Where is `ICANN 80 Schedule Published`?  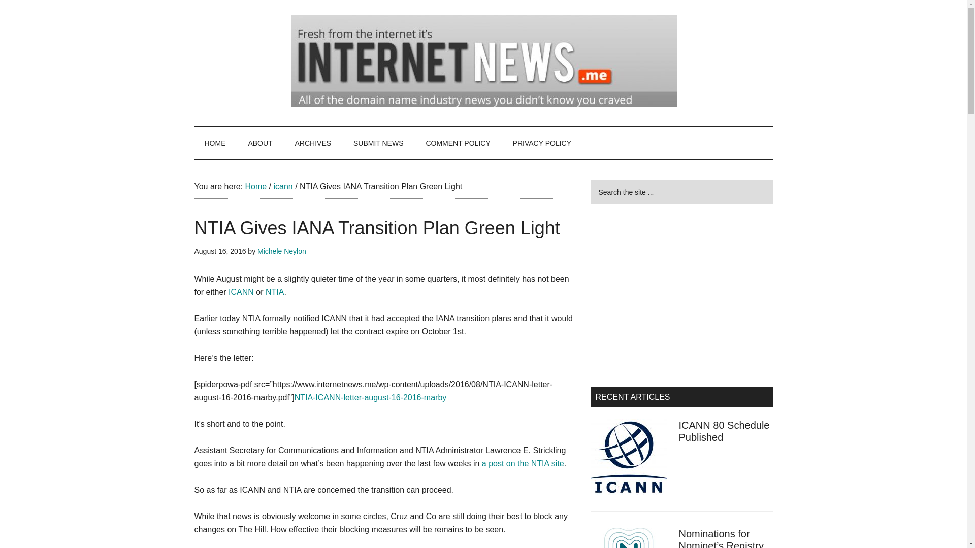
ICANN 80 Schedule Published is located at coordinates (724, 431).